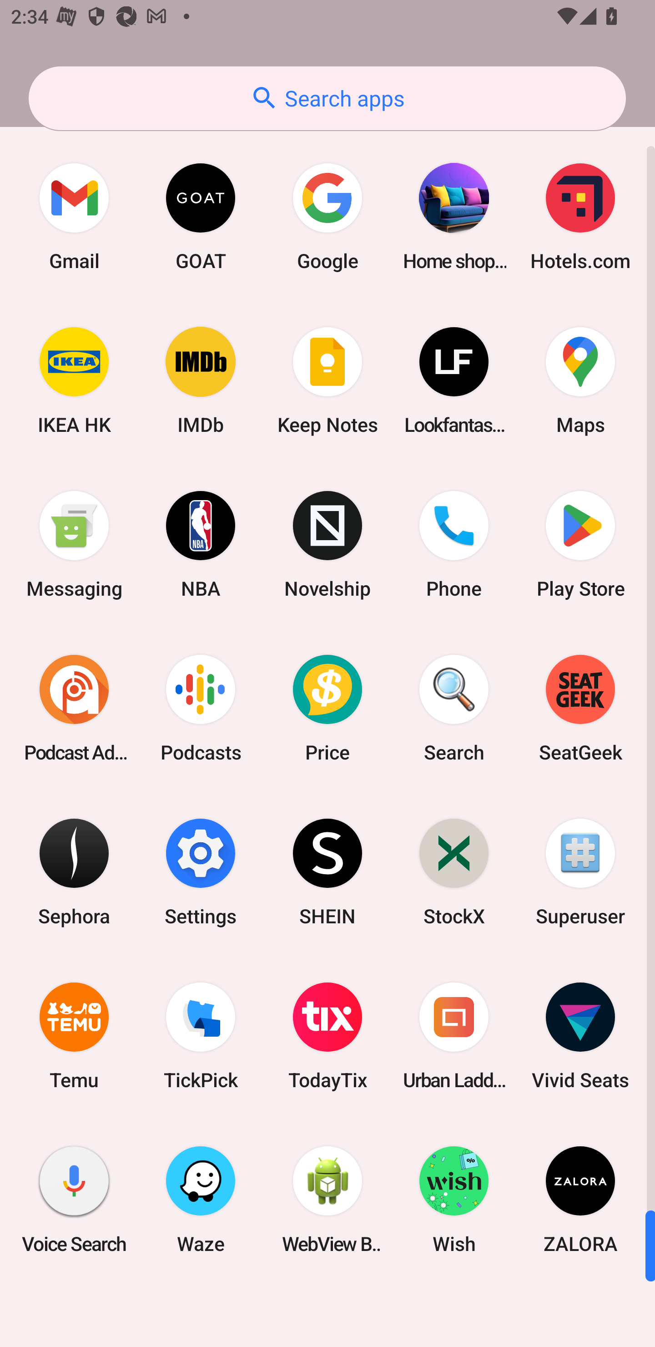  What do you see at coordinates (454, 1199) in the screenshot?
I see `Wish` at bounding box center [454, 1199].